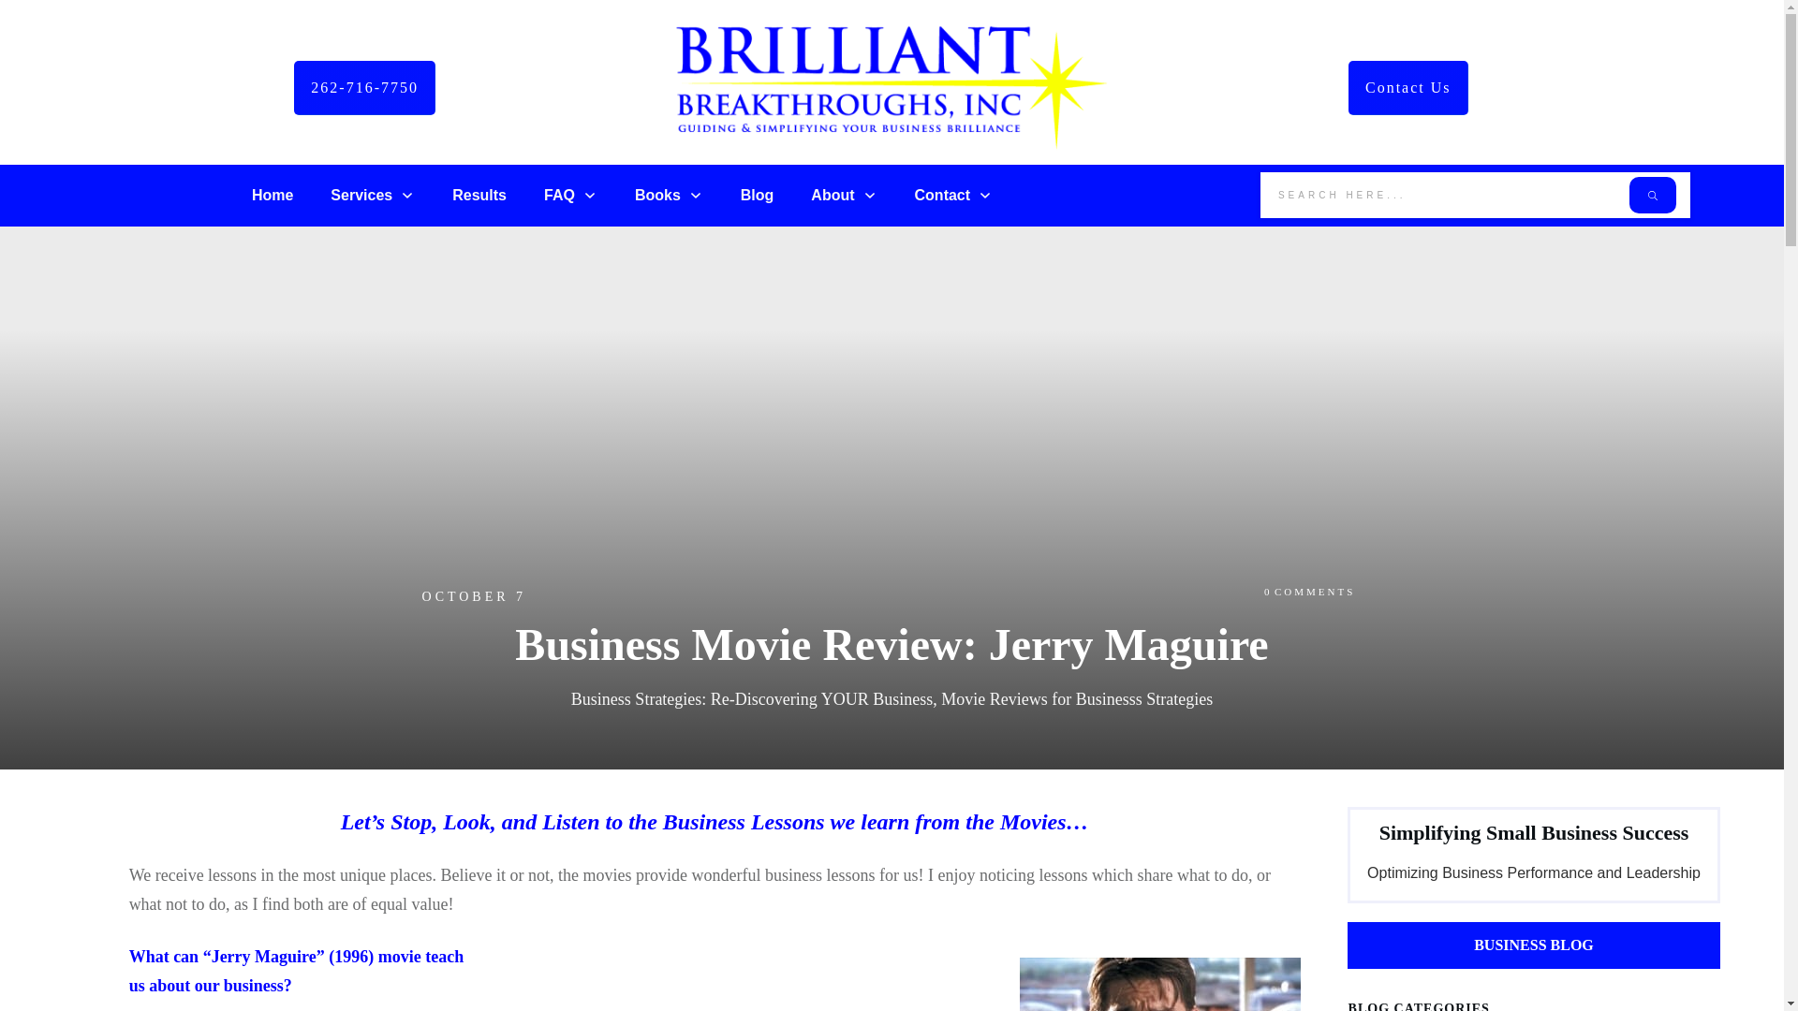 The width and height of the screenshot is (1798, 1011). I want to click on 262-716-7750, so click(364, 88).